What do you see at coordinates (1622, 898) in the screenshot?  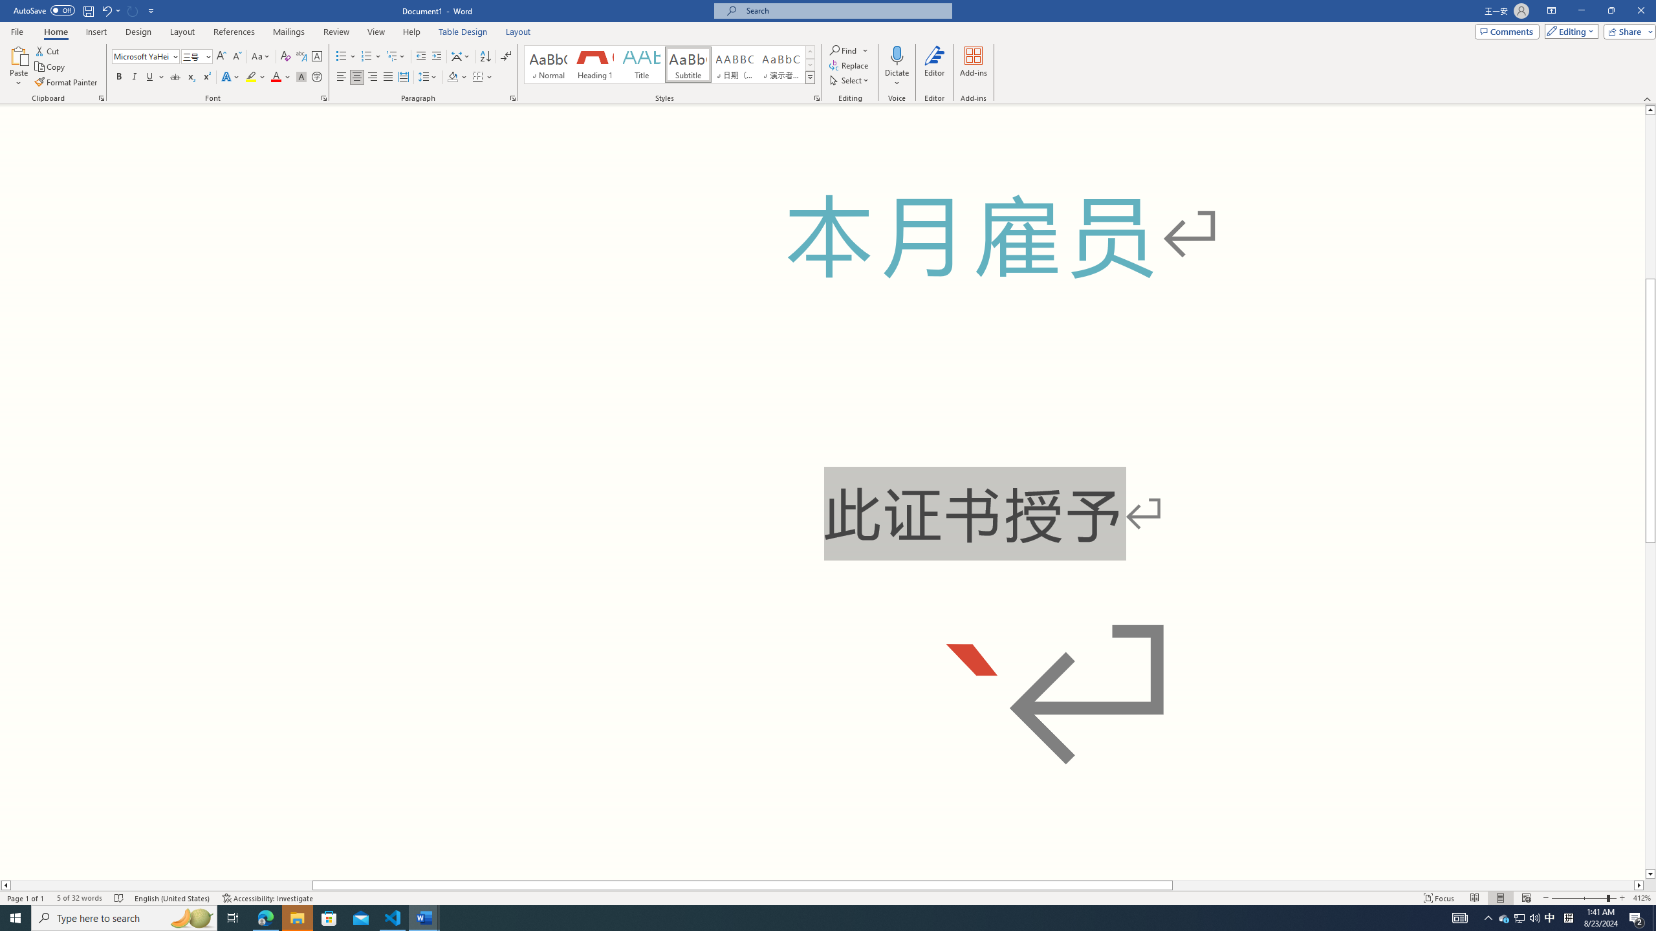 I see `Zoom In` at bounding box center [1622, 898].